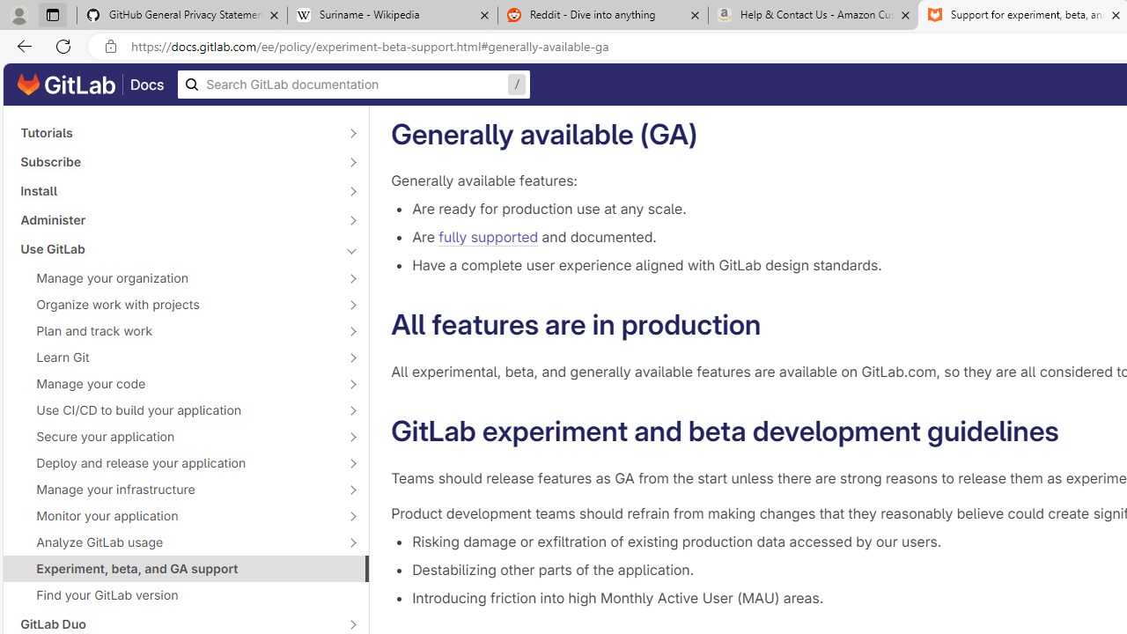 This screenshot has width=1127, height=634. What do you see at coordinates (182, 16) in the screenshot?
I see `GitHub General Privacy Statement - GitHub Docs` at bounding box center [182, 16].